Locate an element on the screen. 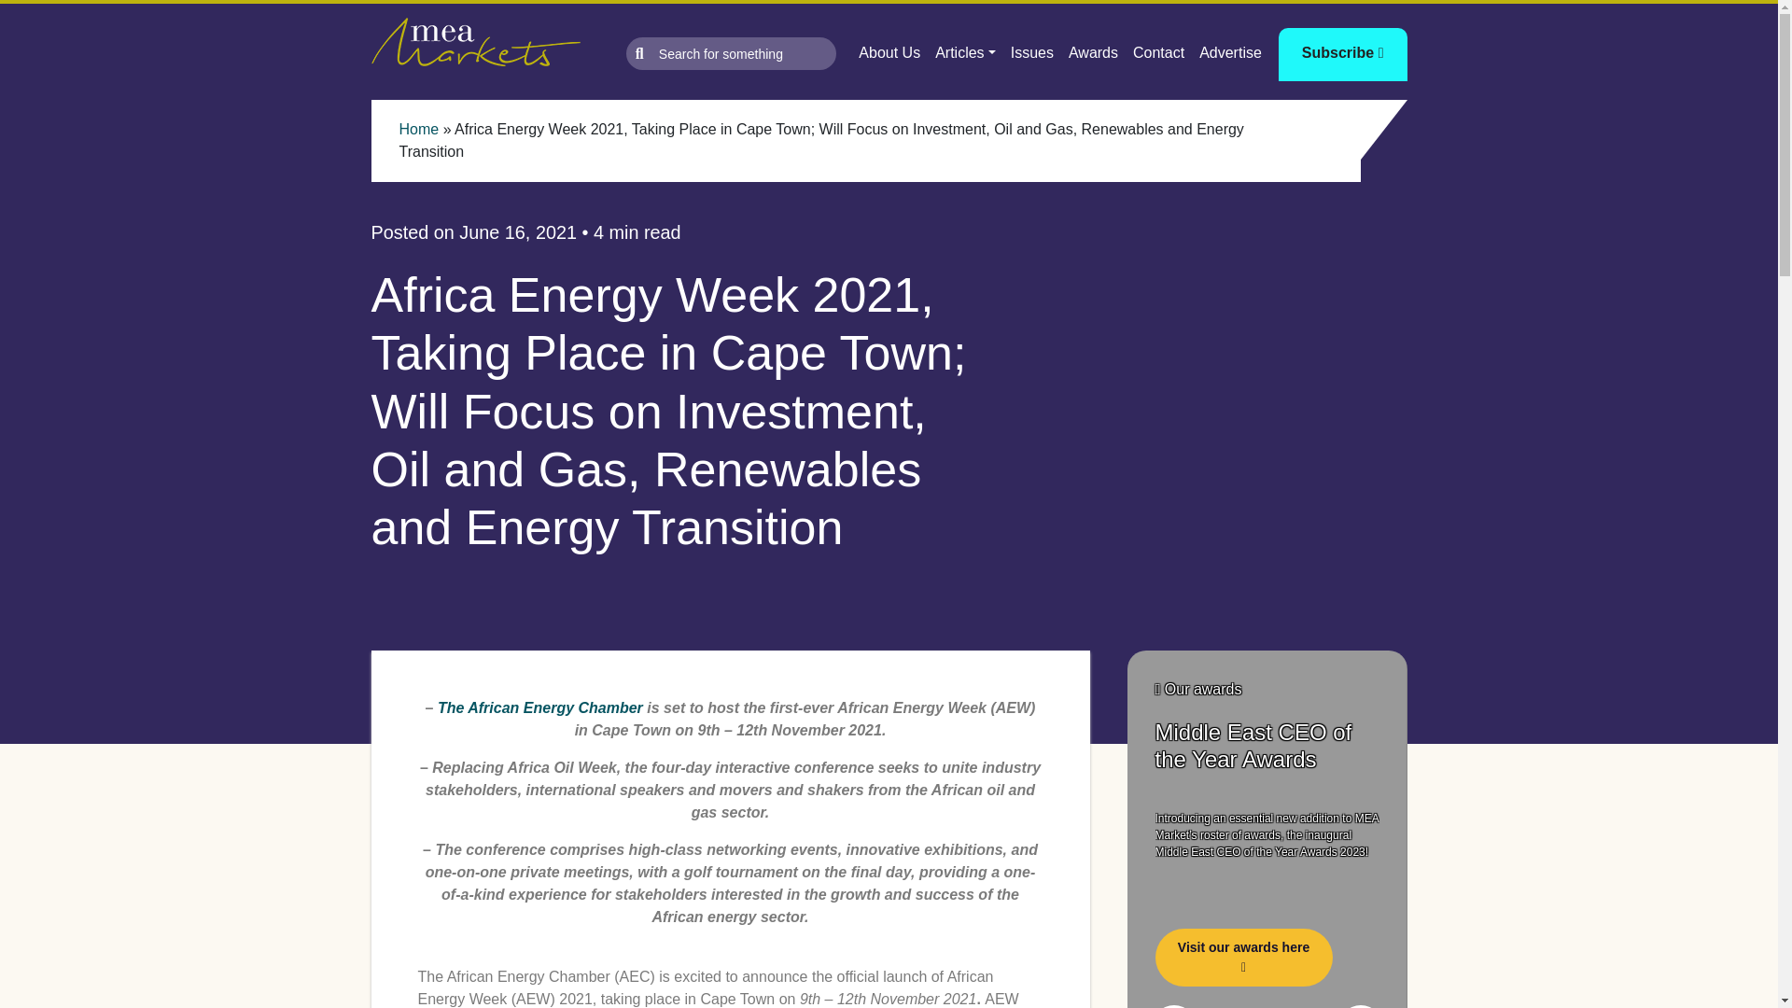 This screenshot has width=1792, height=1008. Articles is located at coordinates (965, 52).